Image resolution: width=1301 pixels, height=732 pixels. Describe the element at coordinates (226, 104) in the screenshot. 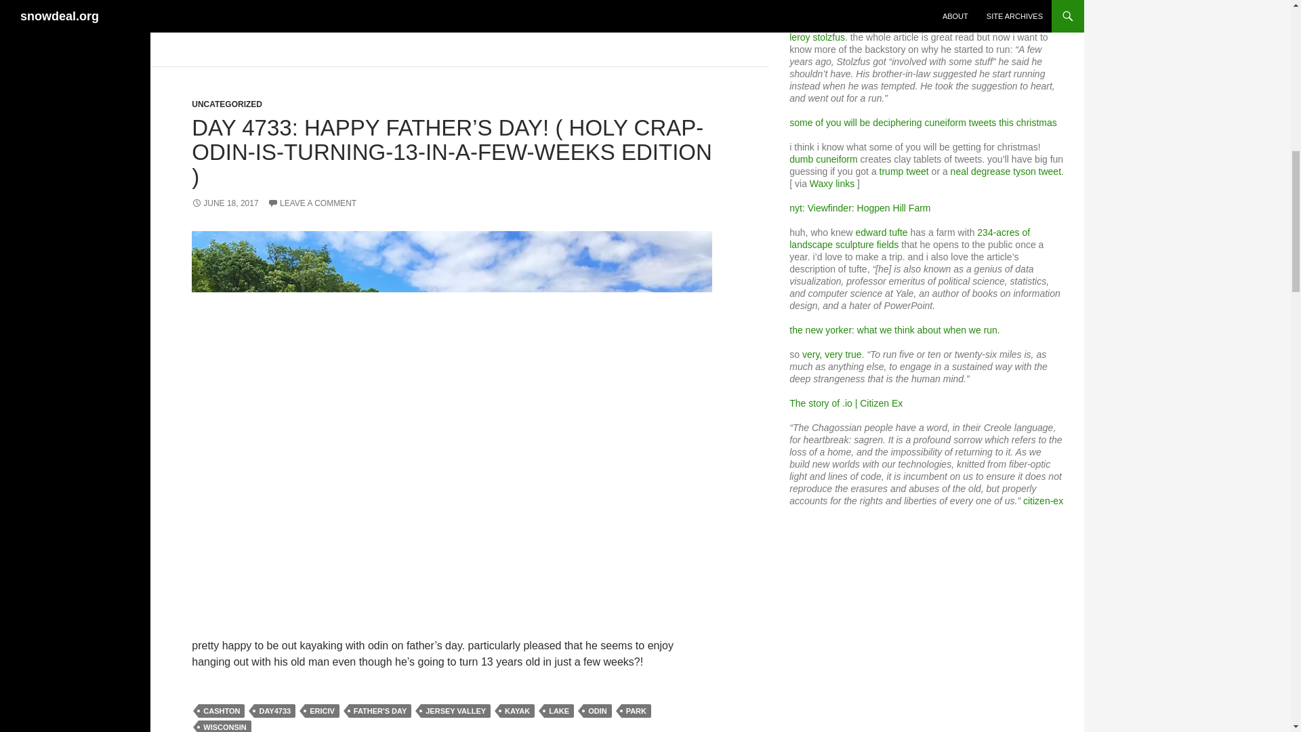

I see `UNCATEGORIZED` at that location.